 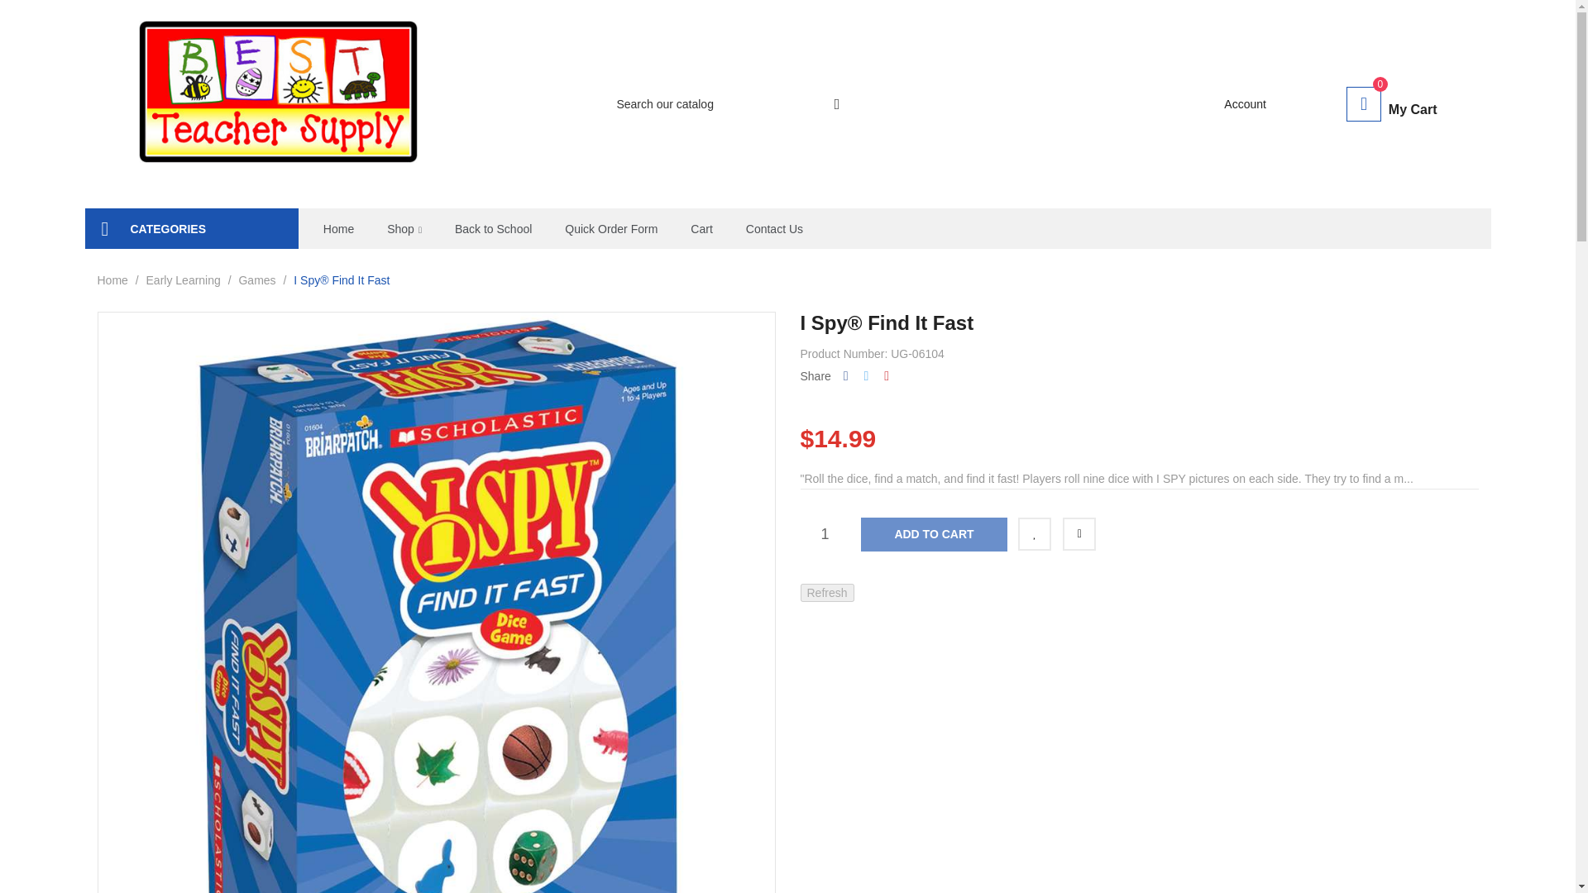 What do you see at coordinates (1079, 534) in the screenshot?
I see `Add to Compare` at bounding box center [1079, 534].